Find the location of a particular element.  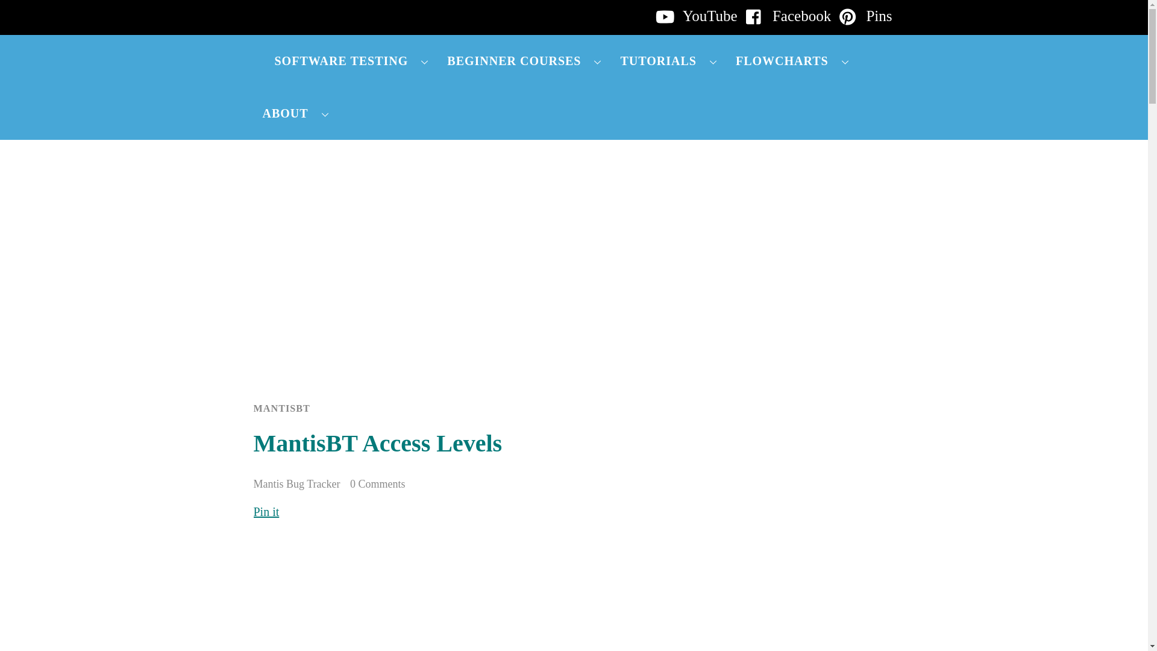

BEGINNER COURSES is located at coordinates (524, 61).